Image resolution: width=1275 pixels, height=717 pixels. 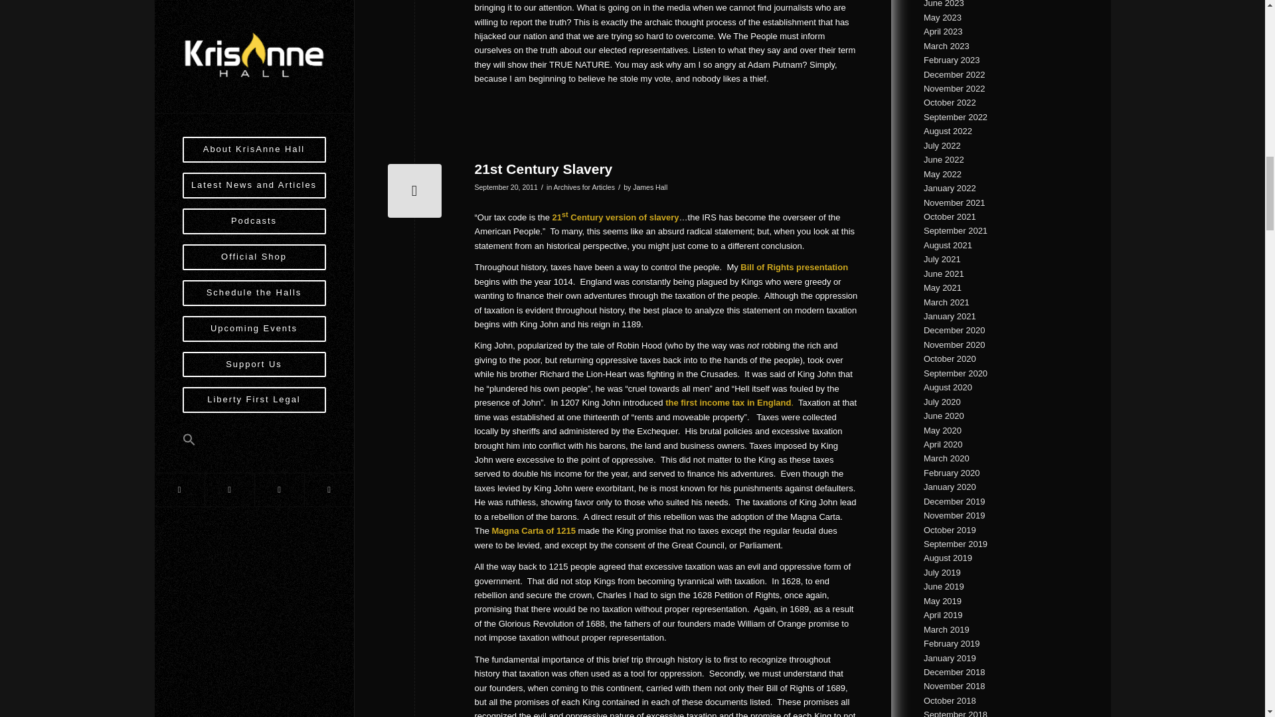 I want to click on James Hall, so click(x=649, y=187).